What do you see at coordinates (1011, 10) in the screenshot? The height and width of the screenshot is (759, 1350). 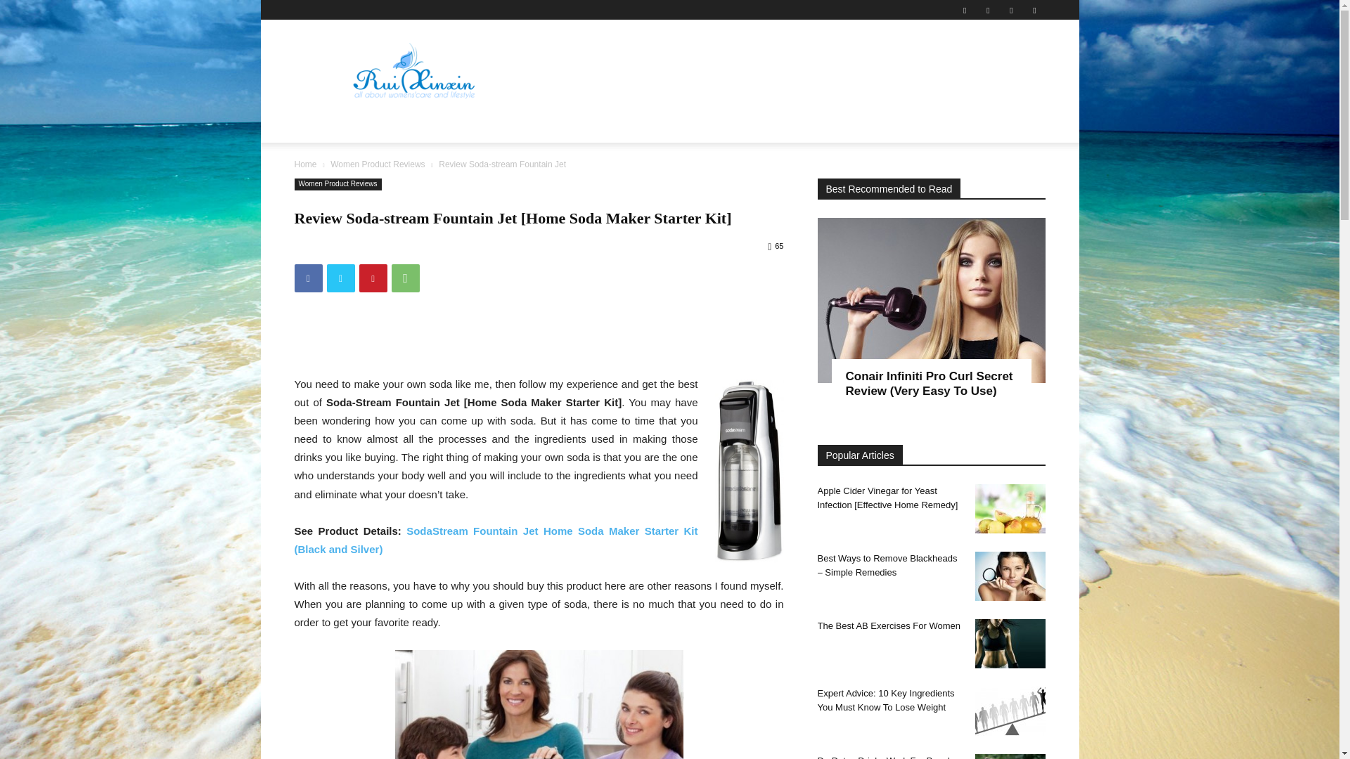 I see `Mix` at bounding box center [1011, 10].